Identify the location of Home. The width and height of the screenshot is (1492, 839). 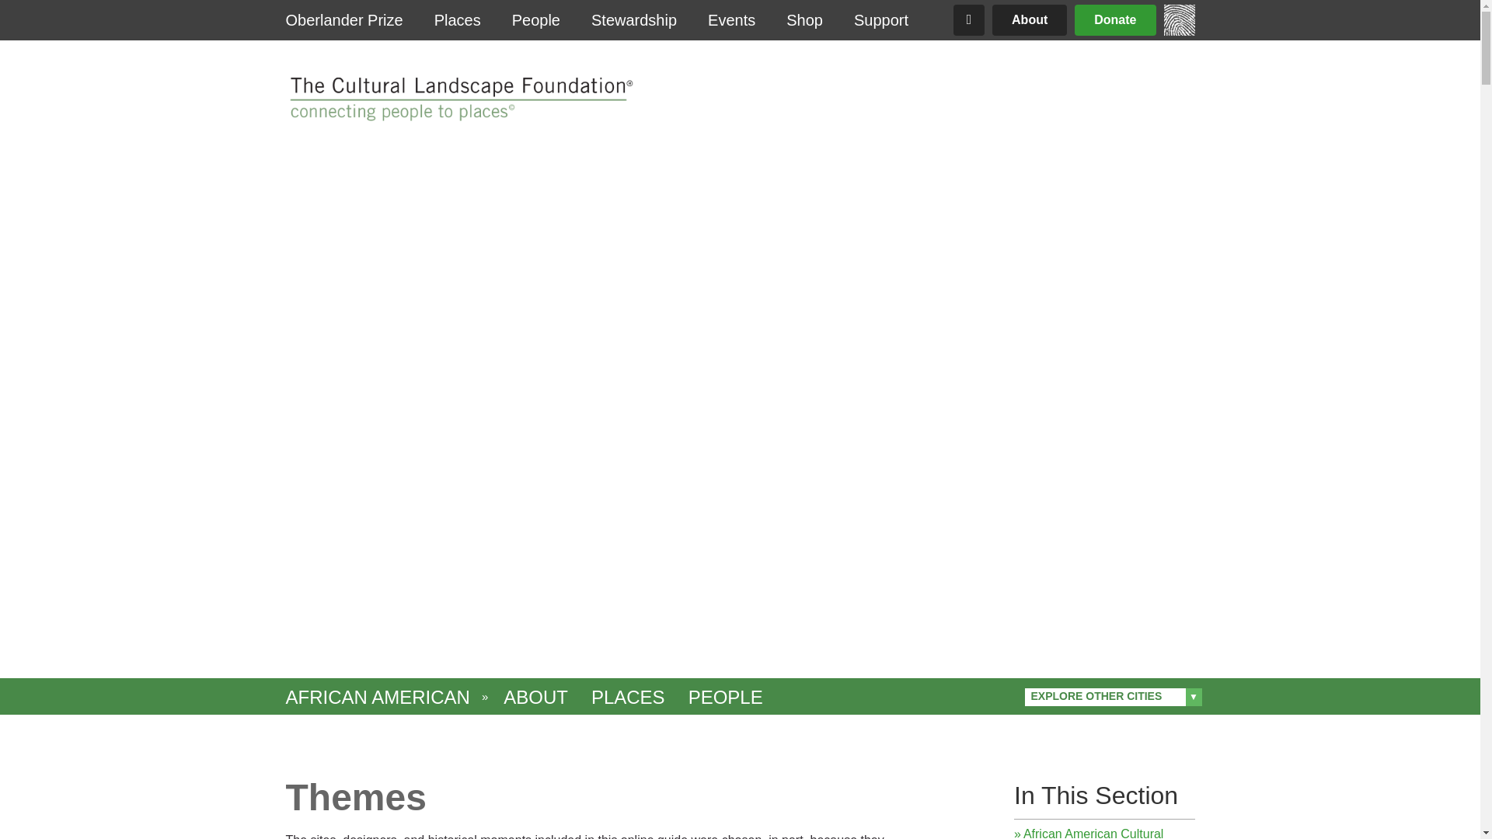
(1179, 31).